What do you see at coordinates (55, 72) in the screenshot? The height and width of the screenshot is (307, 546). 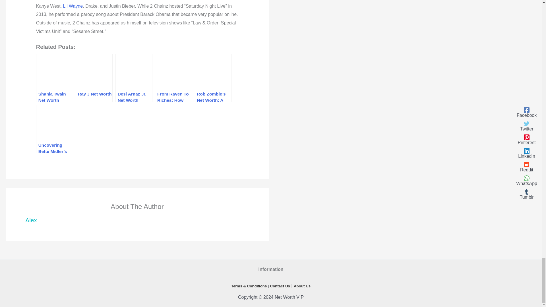 I see `shania twain net worth 9` at bounding box center [55, 72].